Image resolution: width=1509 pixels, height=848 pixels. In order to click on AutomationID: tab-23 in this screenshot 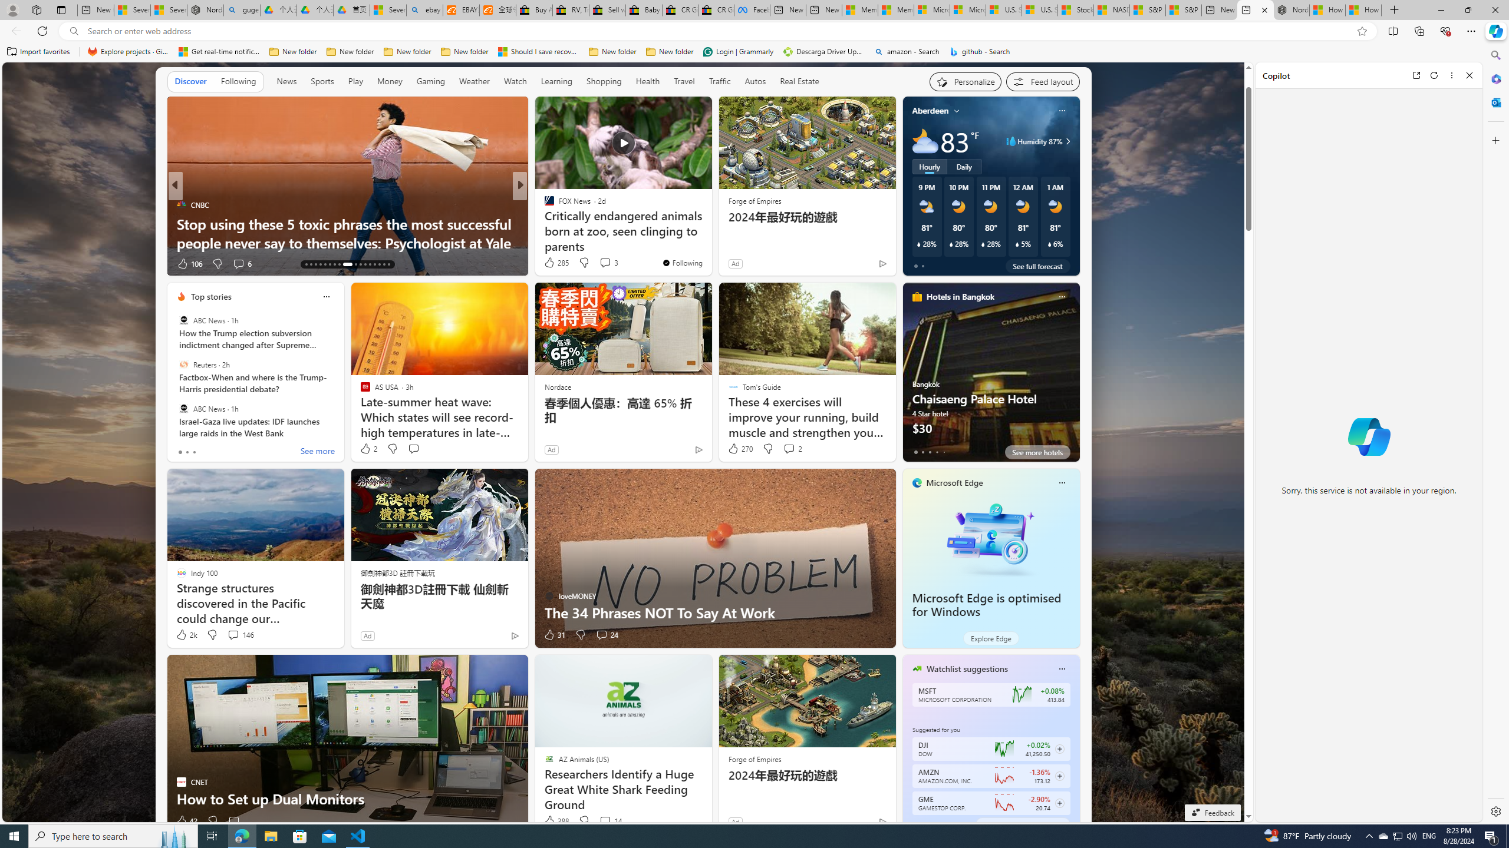, I will do `click(360, 264)`.